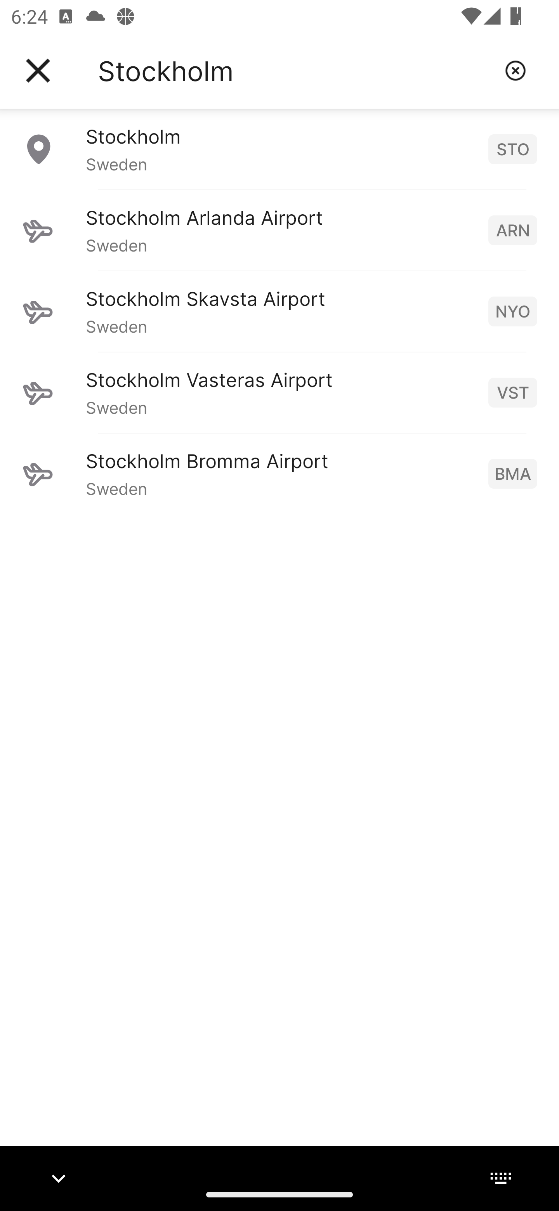 The height and width of the screenshot is (1211, 559). What do you see at coordinates (295, 71) in the screenshot?
I see `Stockholm` at bounding box center [295, 71].